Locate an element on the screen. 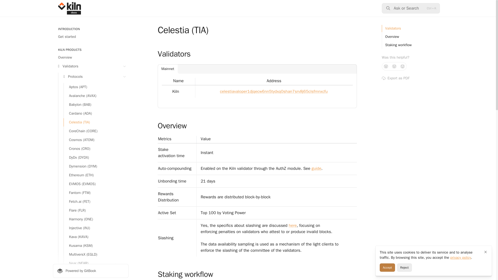  Close is located at coordinates (486, 252).